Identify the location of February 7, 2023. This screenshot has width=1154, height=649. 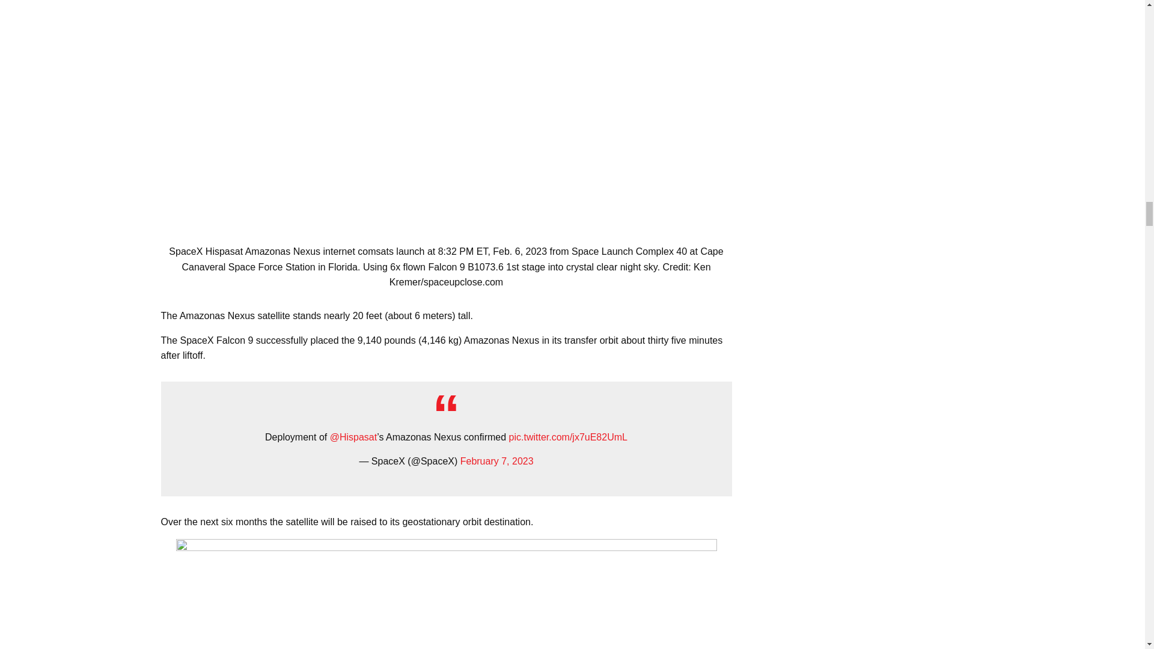
(496, 462).